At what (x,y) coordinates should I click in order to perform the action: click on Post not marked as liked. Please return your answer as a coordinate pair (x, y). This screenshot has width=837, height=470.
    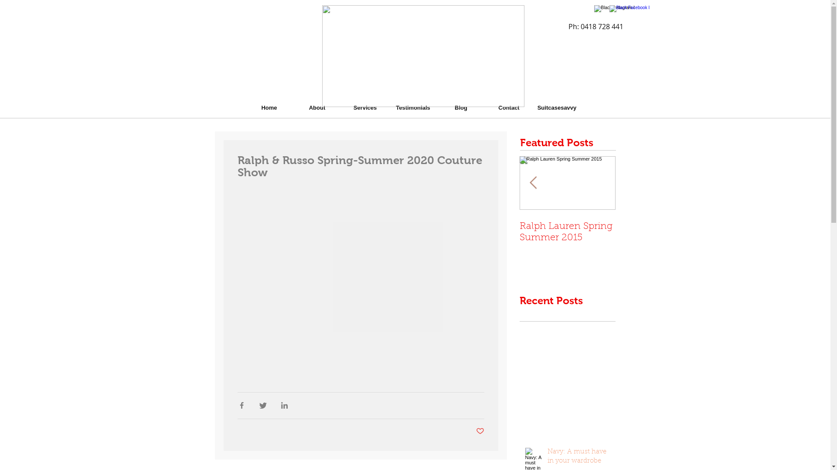
    Looking at the image, I should click on (480, 432).